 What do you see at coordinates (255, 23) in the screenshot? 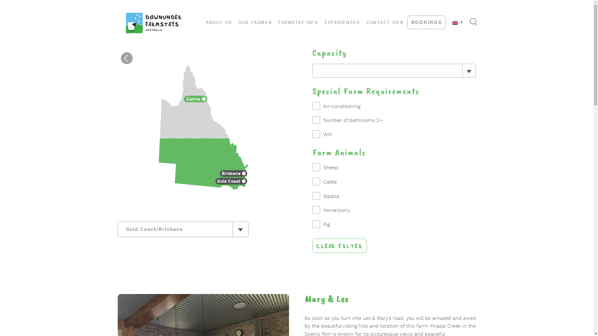
I see `OUR FARMS` at bounding box center [255, 23].